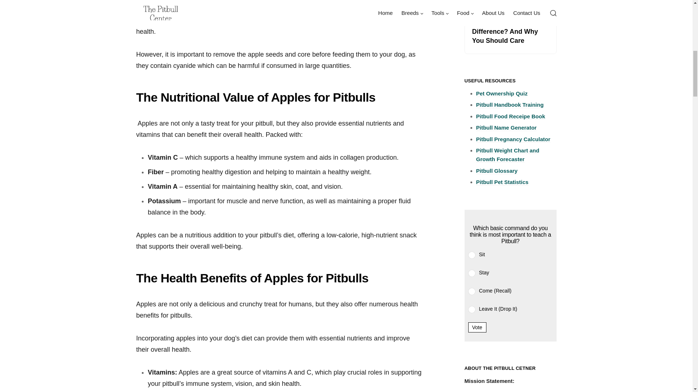 This screenshot has height=392, width=698. I want to click on 1, so click(472, 255).